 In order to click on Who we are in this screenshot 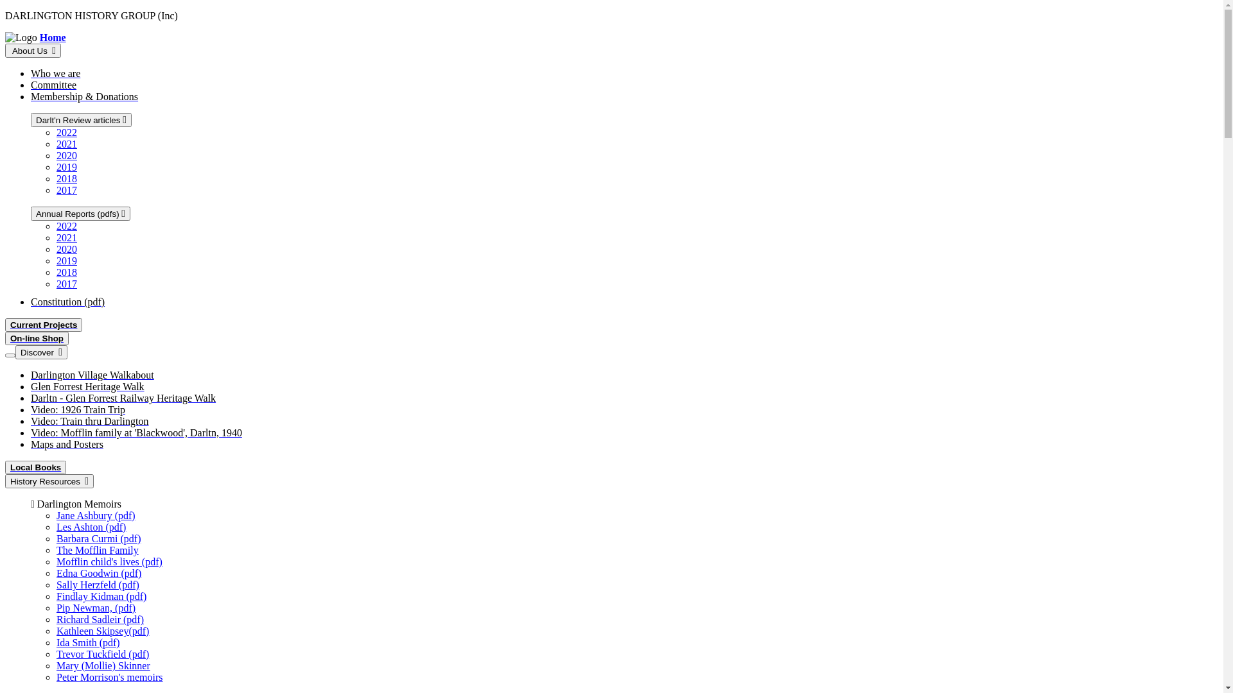, I will do `click(55, 73)`.